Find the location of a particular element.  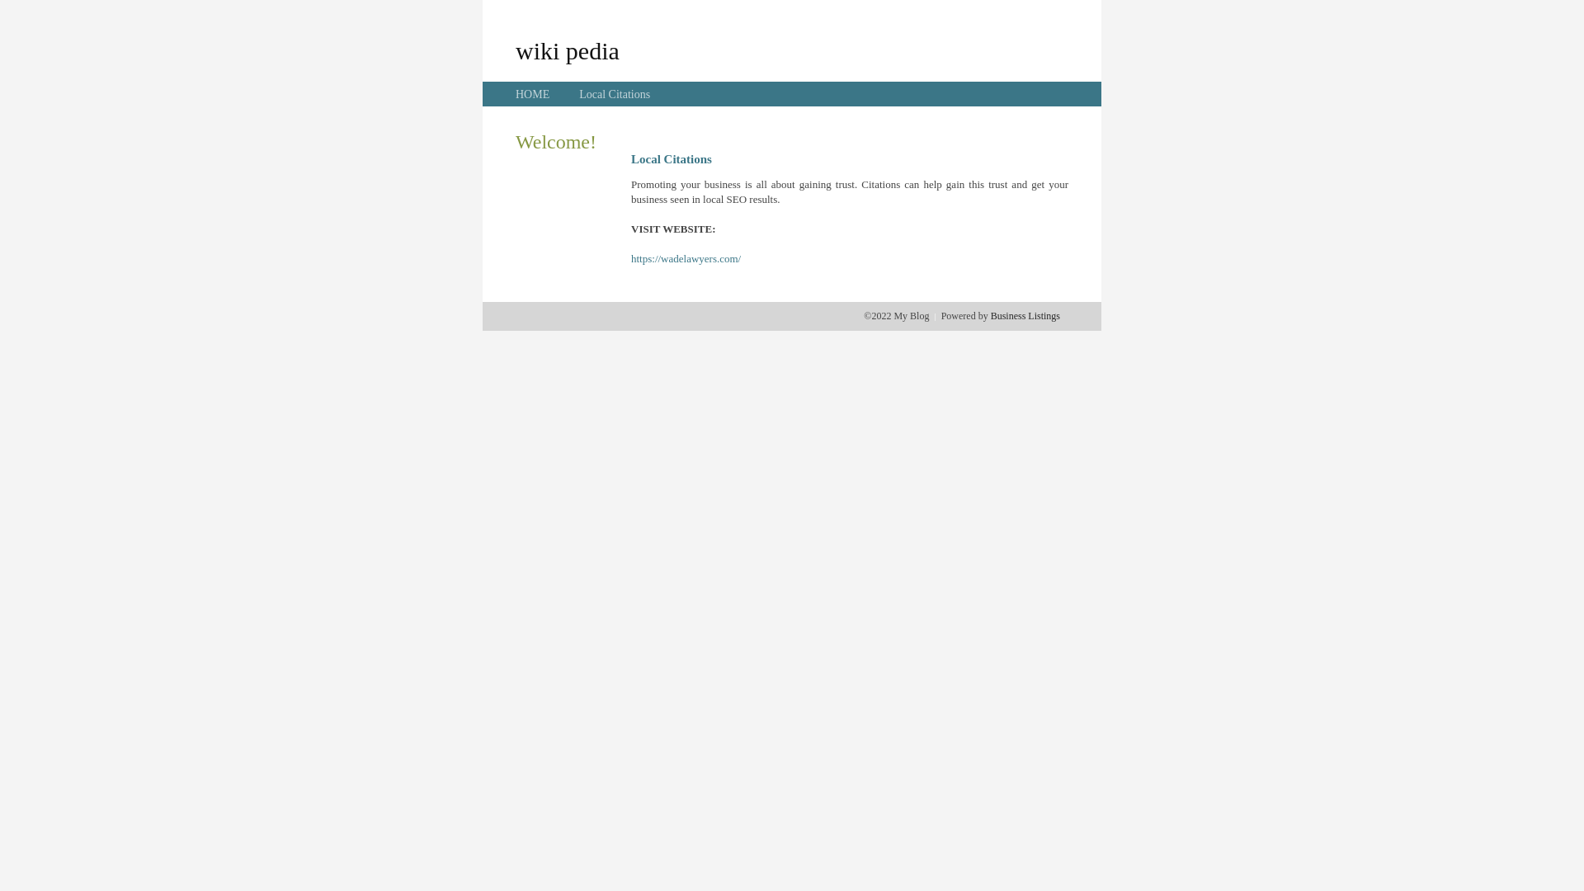

https://wadelawyers.com/ is located at coordinates (686, 259).